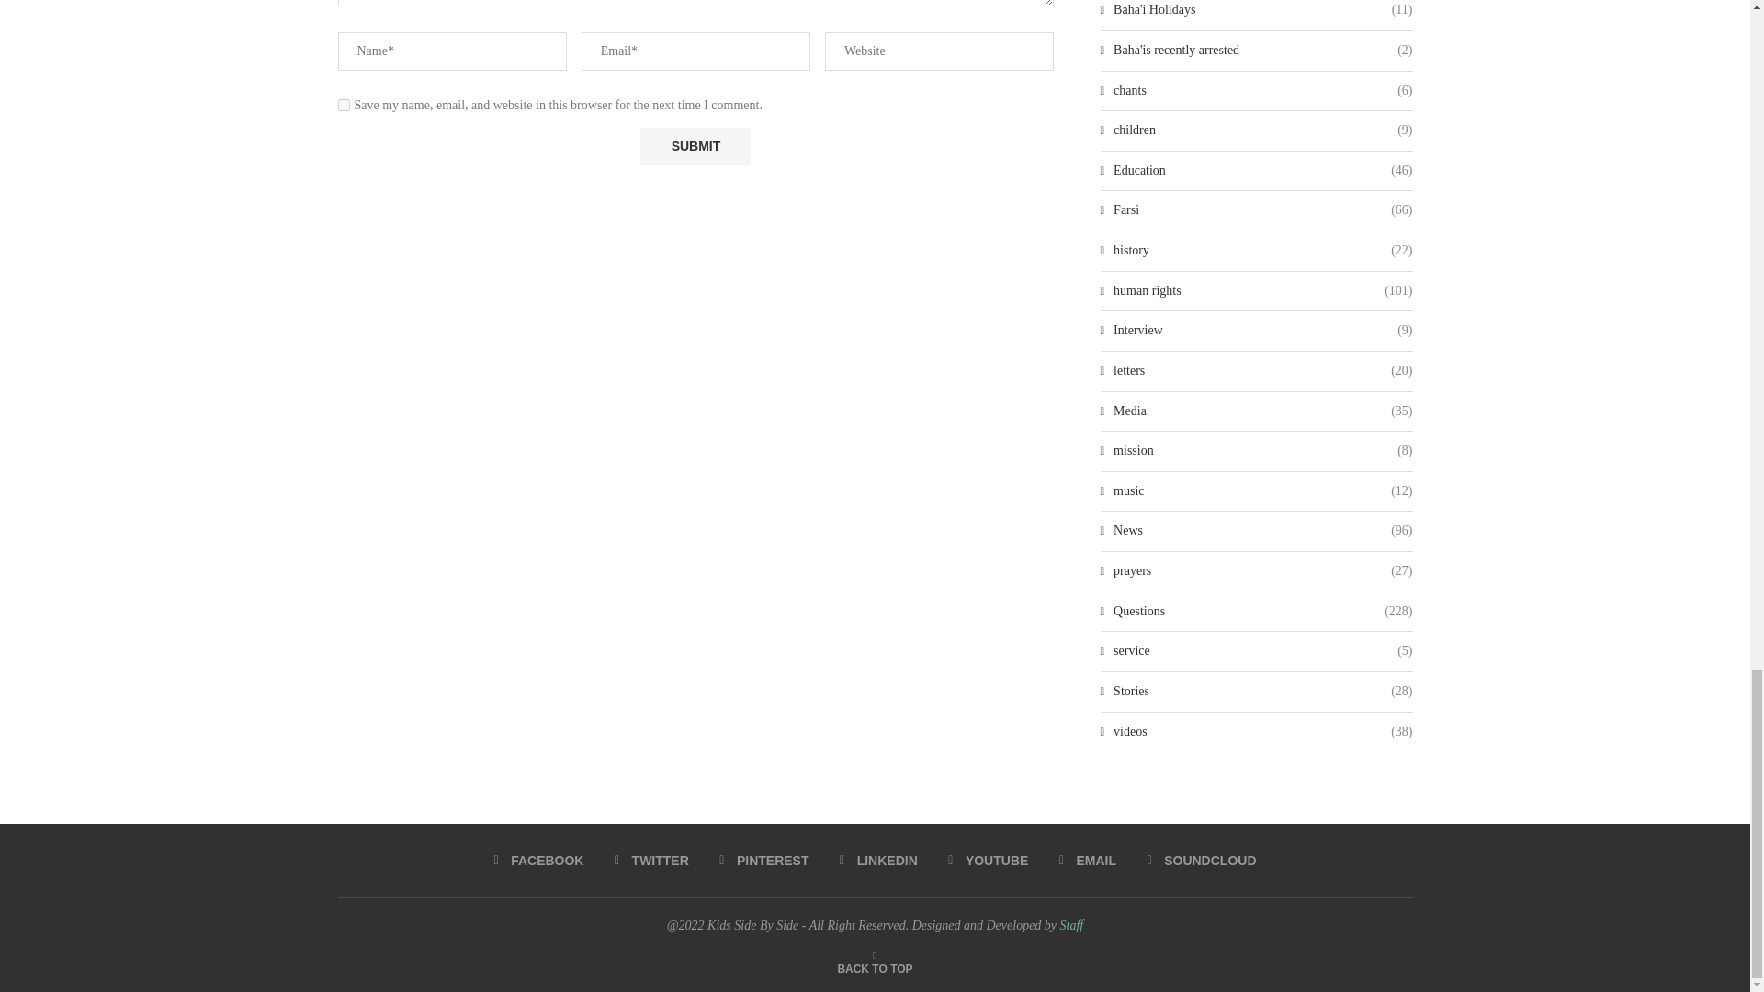 This screenshot has width=1764, height=992. What do you see at coordinates (695, 147) in the screenshot?
I see `Submit` at bounding box center [695, 147].